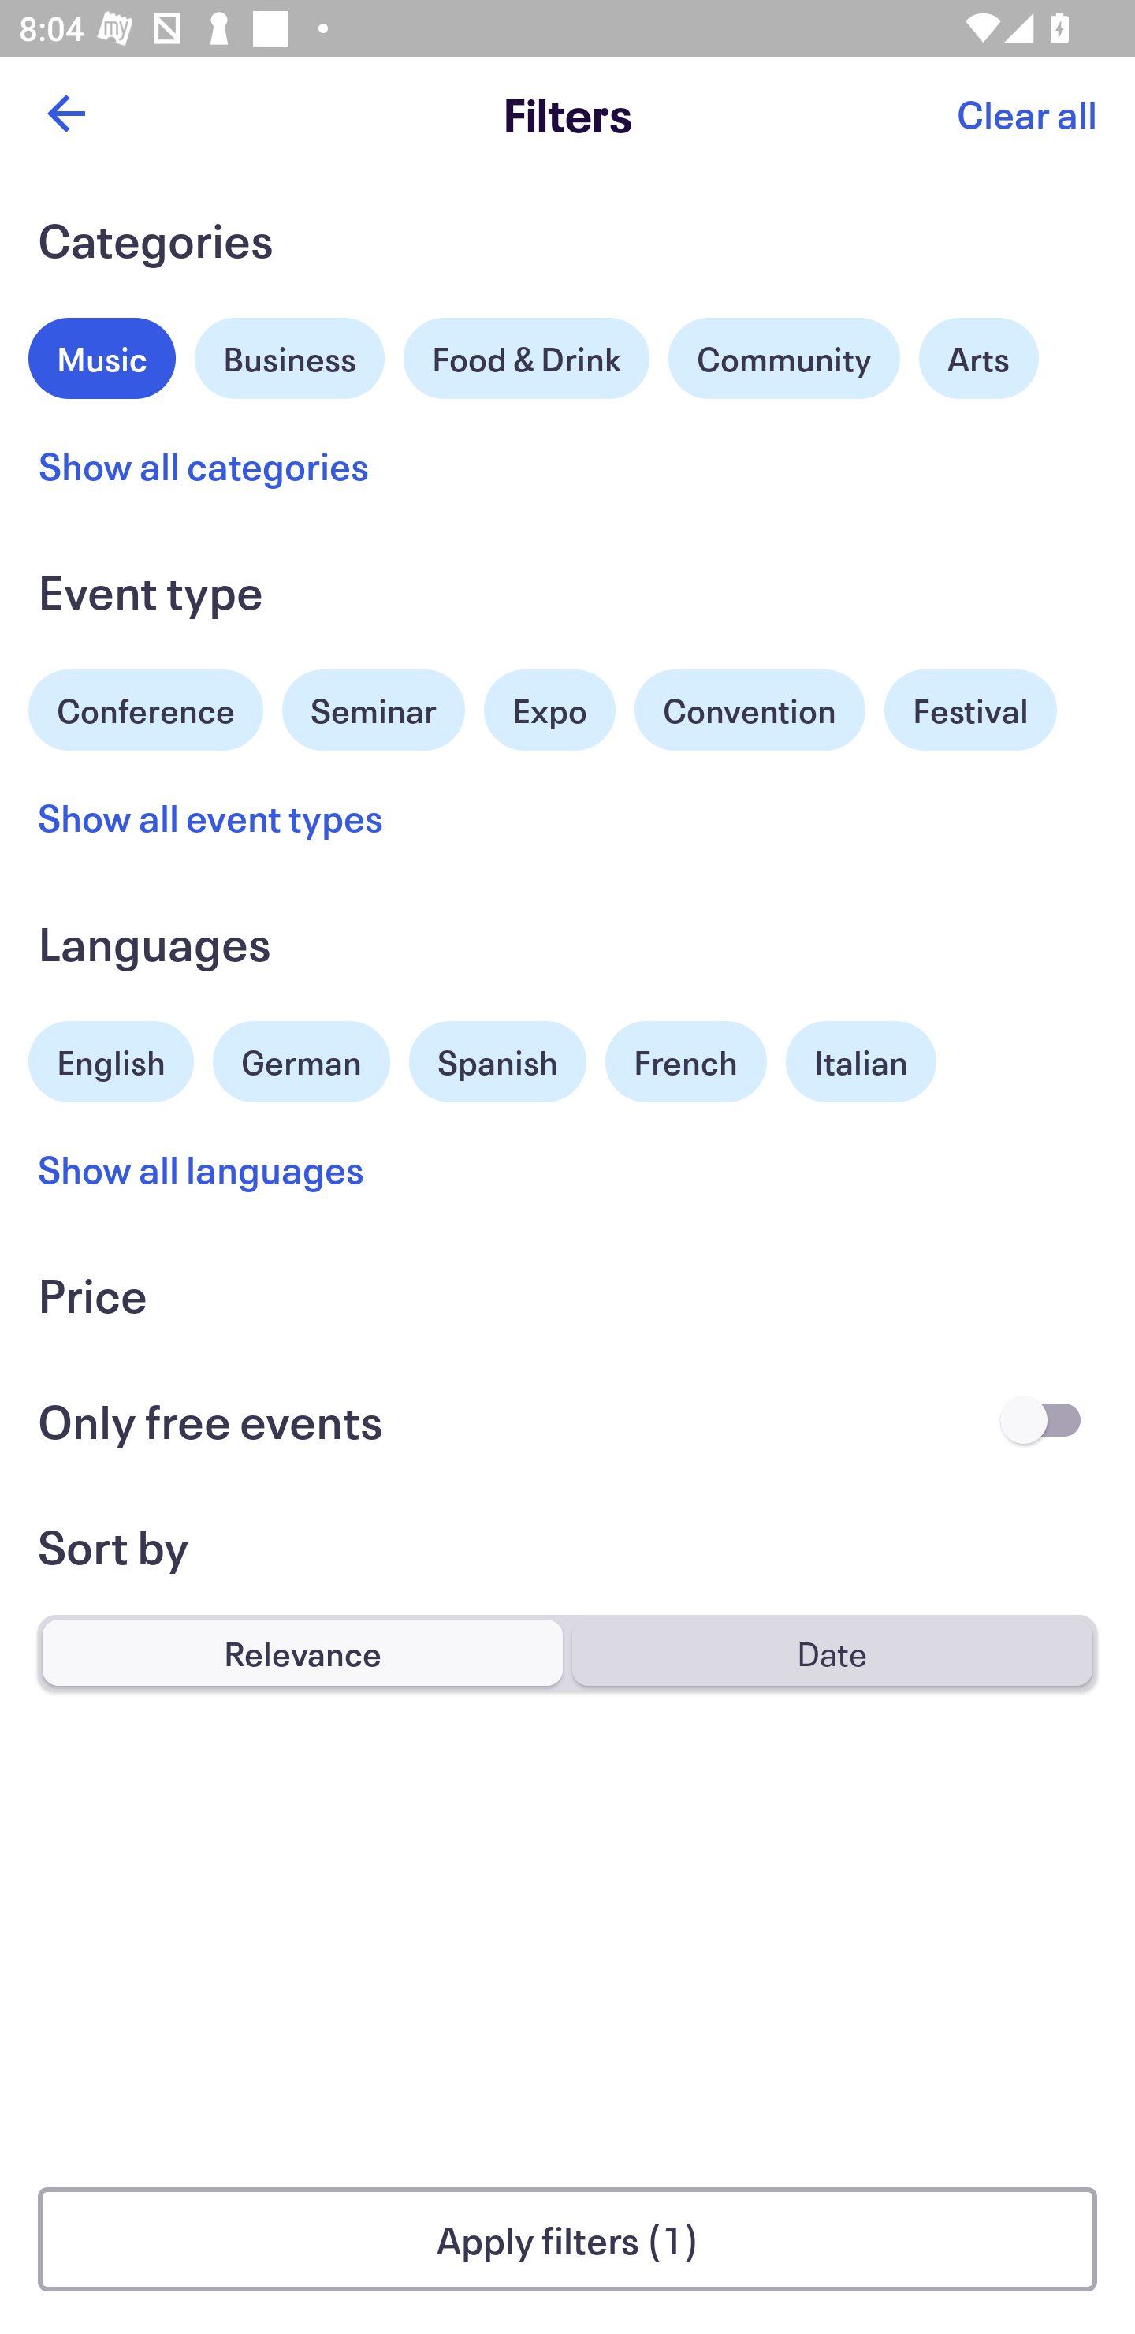 Image resolution: width=1135 pixels, height=2334 pixels. What do you see at coordinates (303, 1652) in the screenshot?
I see `Relevance` at bounding box center [303, 1652].